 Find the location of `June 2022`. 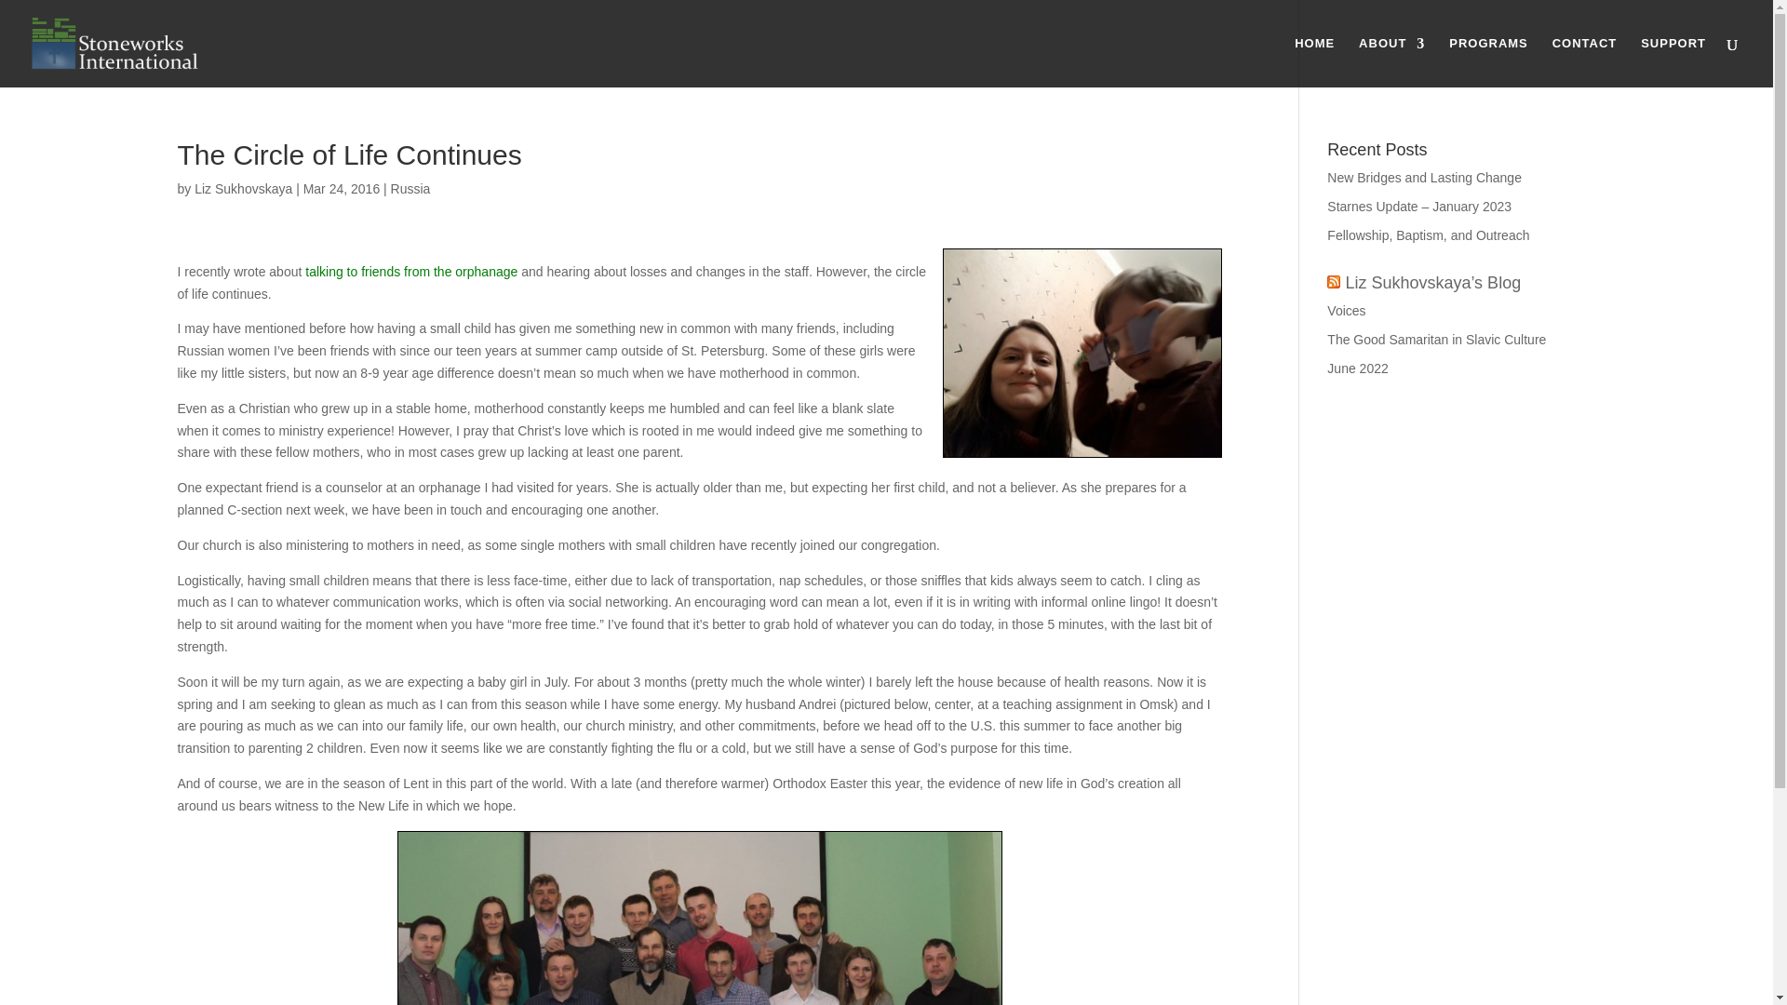

June 2022 is located at coordinates (1357, 368).